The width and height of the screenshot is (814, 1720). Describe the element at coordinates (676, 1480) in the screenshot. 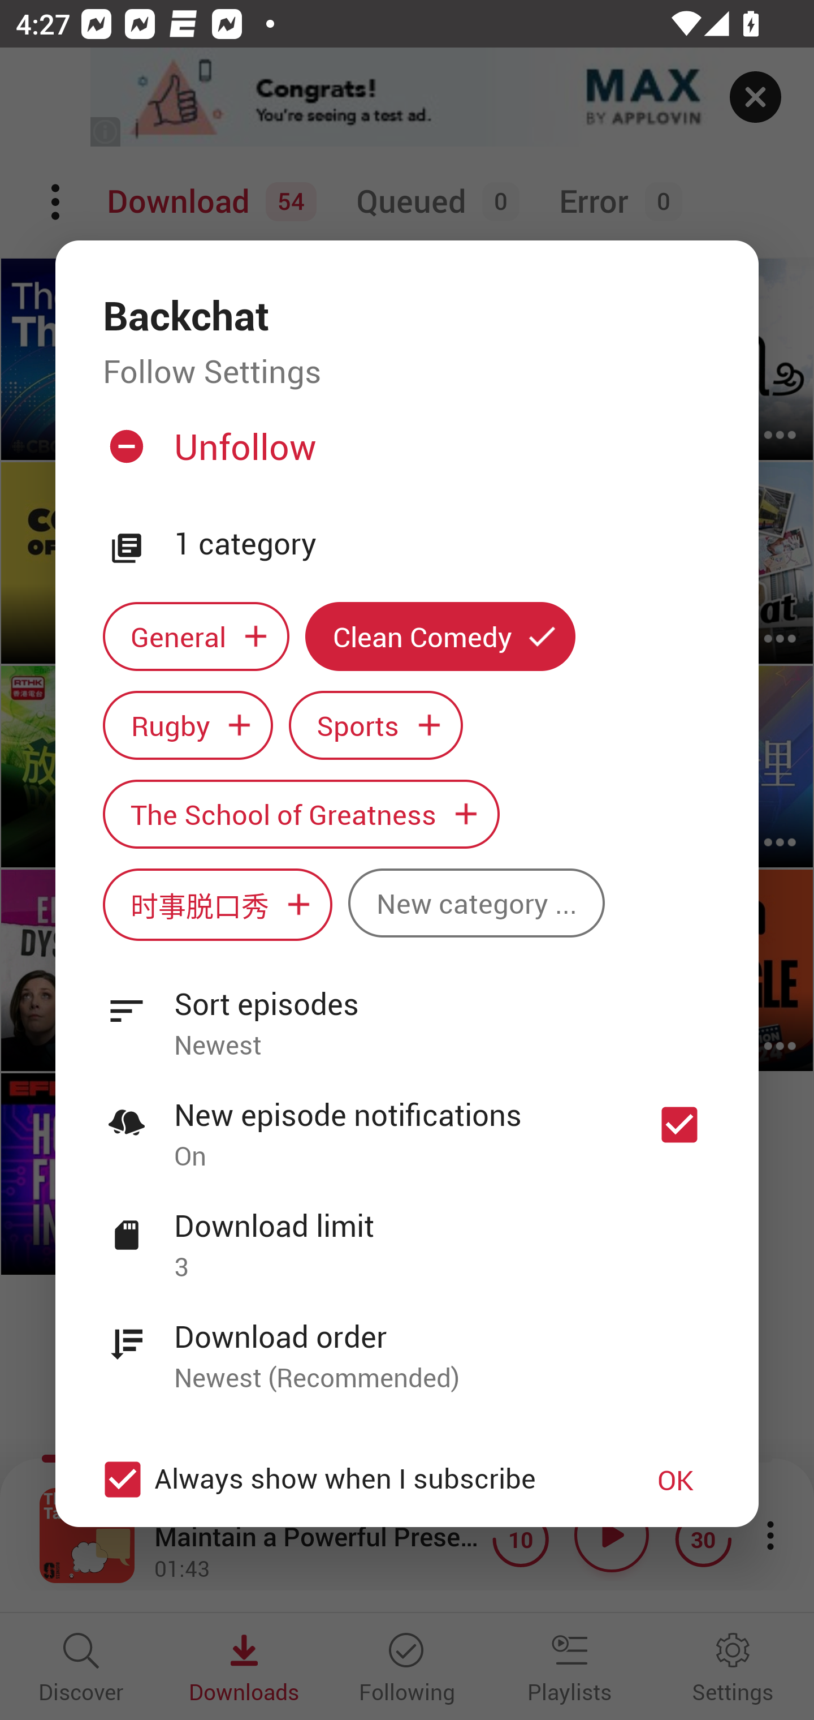

I see `OK` at that location.